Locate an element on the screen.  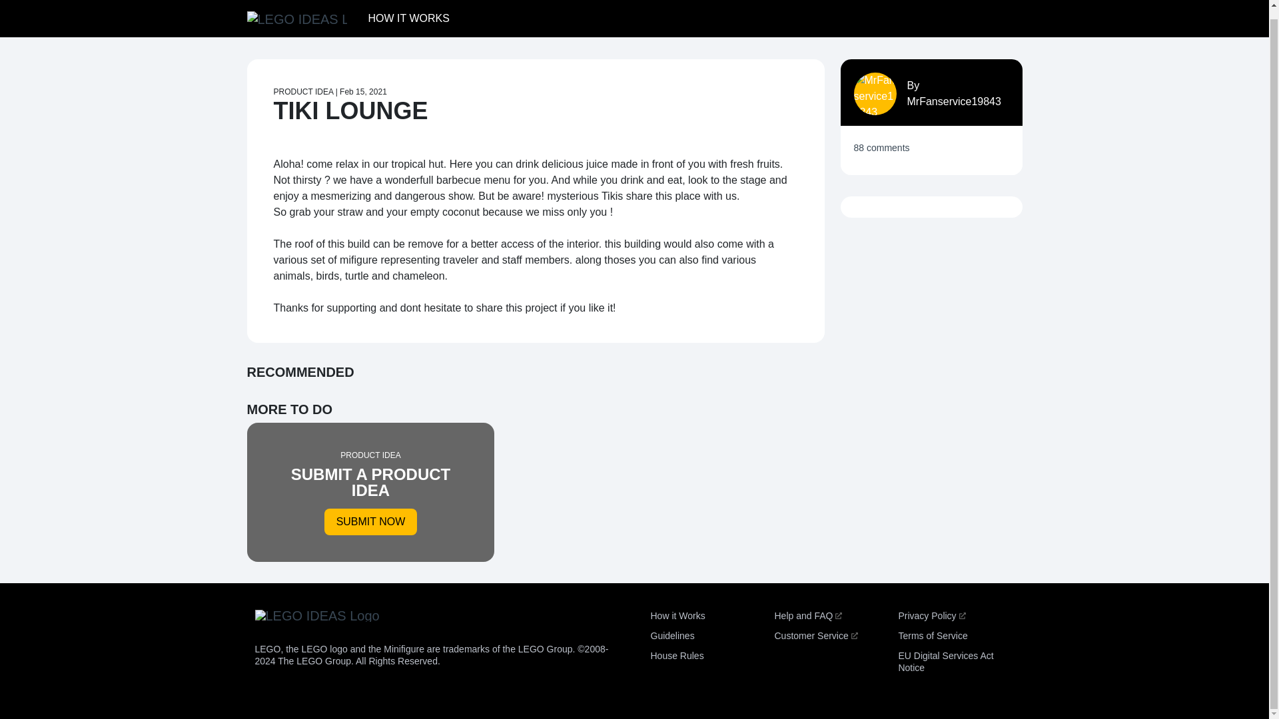
Help and FAQ is located at coordinates (807, 615).